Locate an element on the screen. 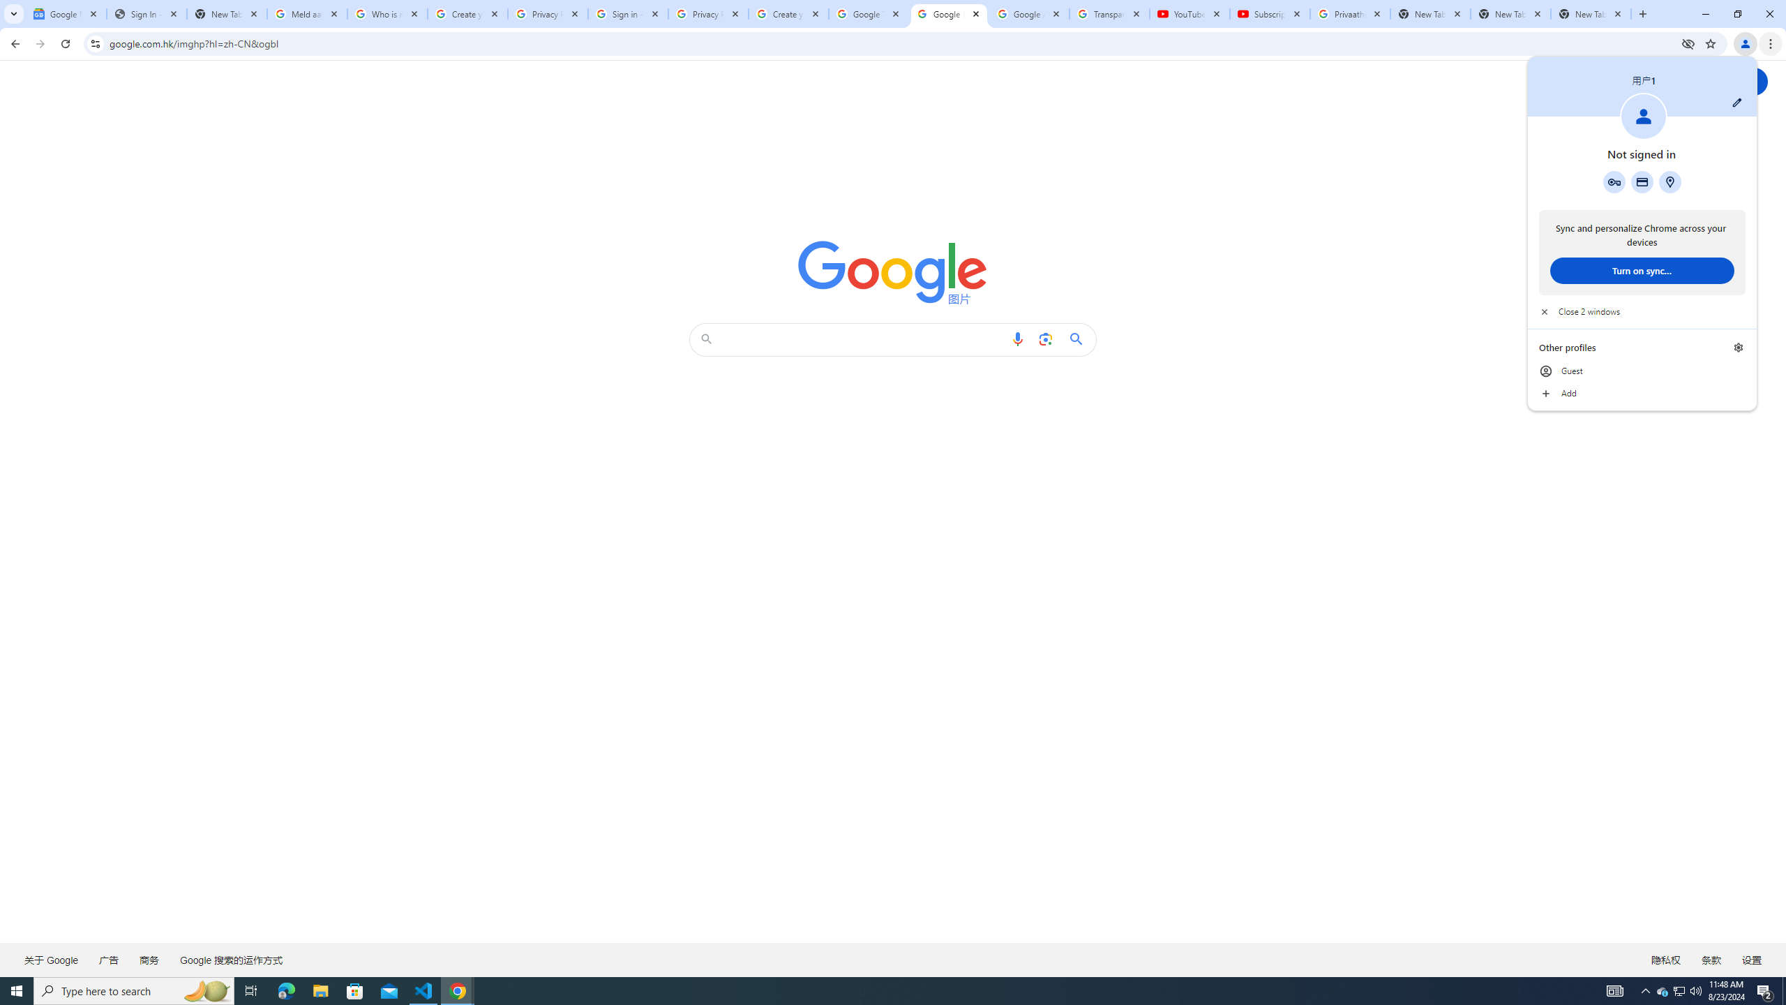 The image size is (1786, 1005). Google Password Manager is located at coordinates (458, 991).